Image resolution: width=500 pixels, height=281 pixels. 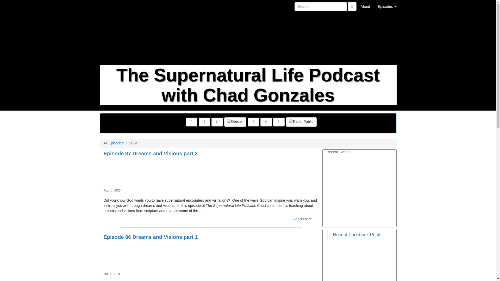 I want to click on Listen on Deezer, so click(x=235, y=122).